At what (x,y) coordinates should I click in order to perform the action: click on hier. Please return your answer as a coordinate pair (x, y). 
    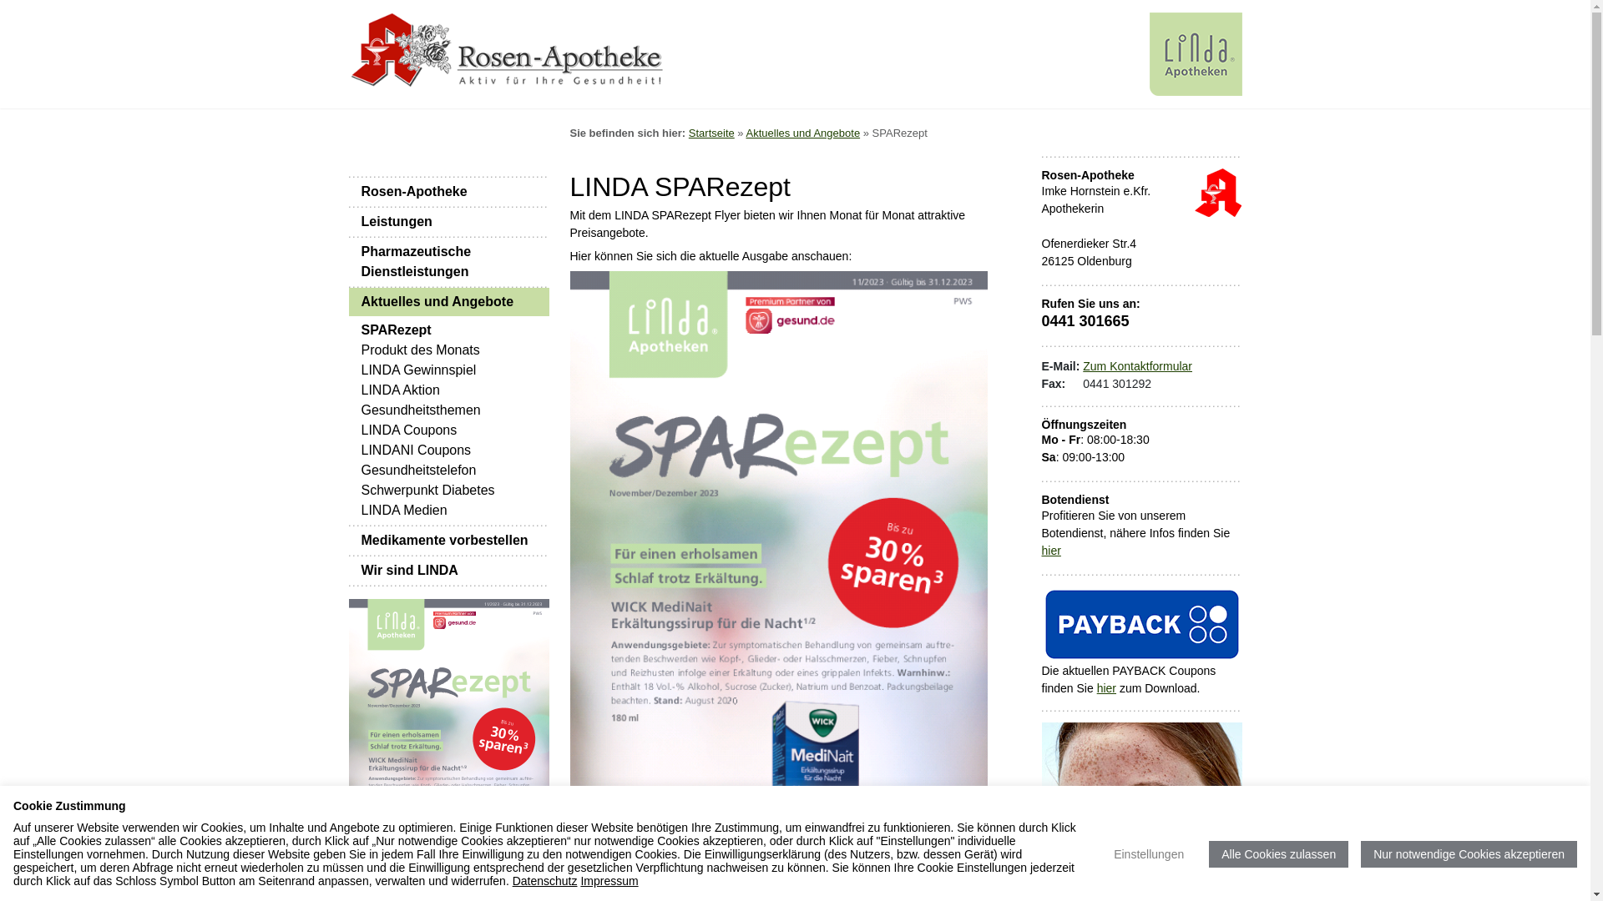
    Looking at the image, I should click on (1107, 688).